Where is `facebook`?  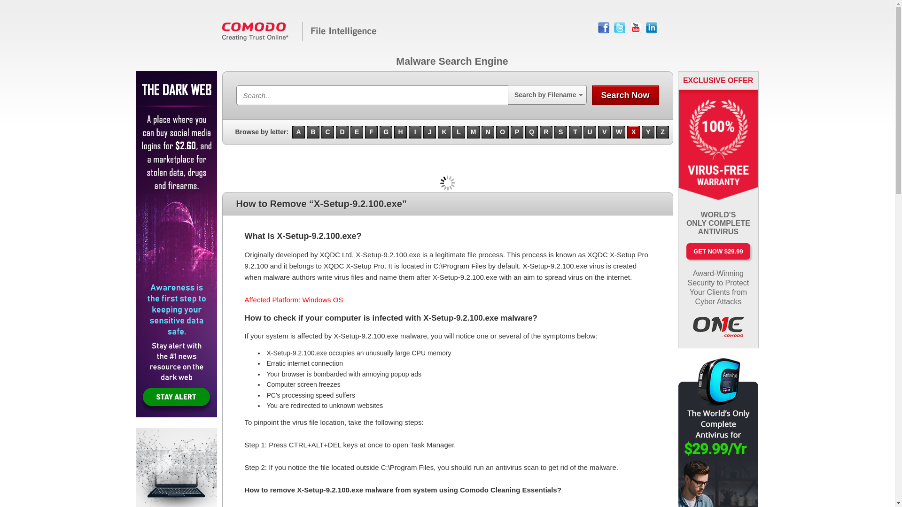
facebook is located at coordinates (603, 28).